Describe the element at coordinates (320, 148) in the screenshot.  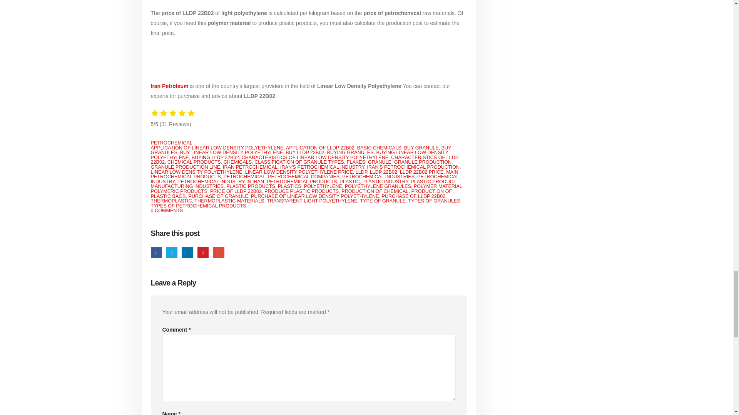
I see `APPLICATION OF LLDP 22B02` at that location.